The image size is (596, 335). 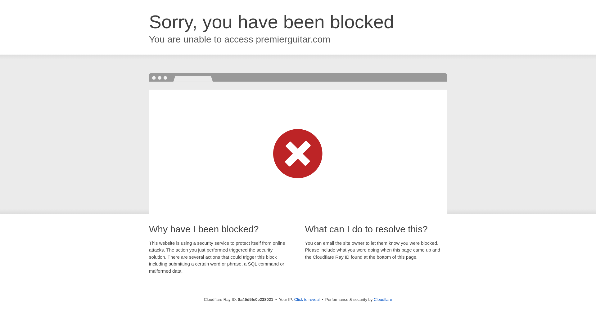 I want to click on Click to reveal, so click(x=307, y=300).